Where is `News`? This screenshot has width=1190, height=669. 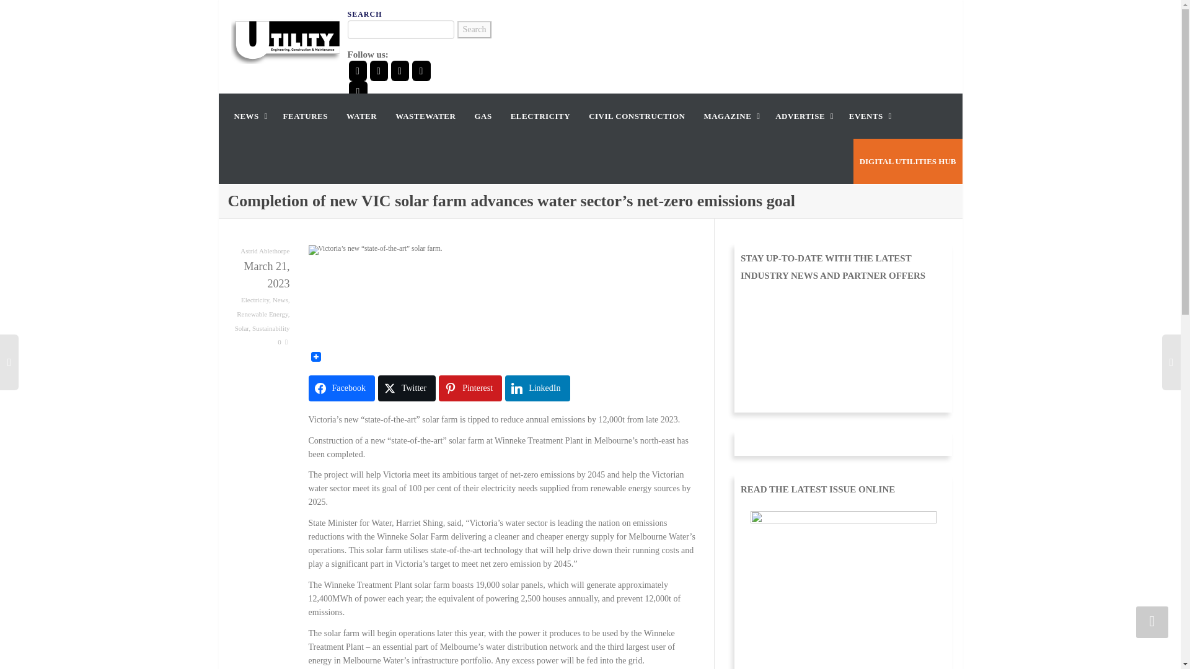 News is located at coordinates (280, 300).